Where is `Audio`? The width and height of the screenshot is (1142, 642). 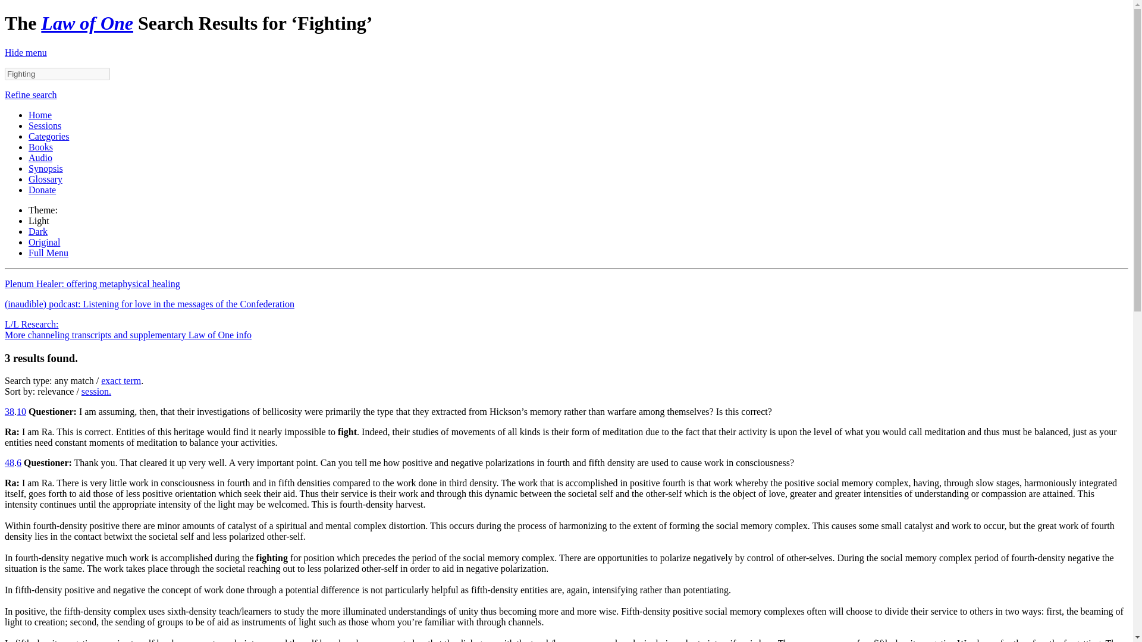 Audio is located at coordinates (40, 158).